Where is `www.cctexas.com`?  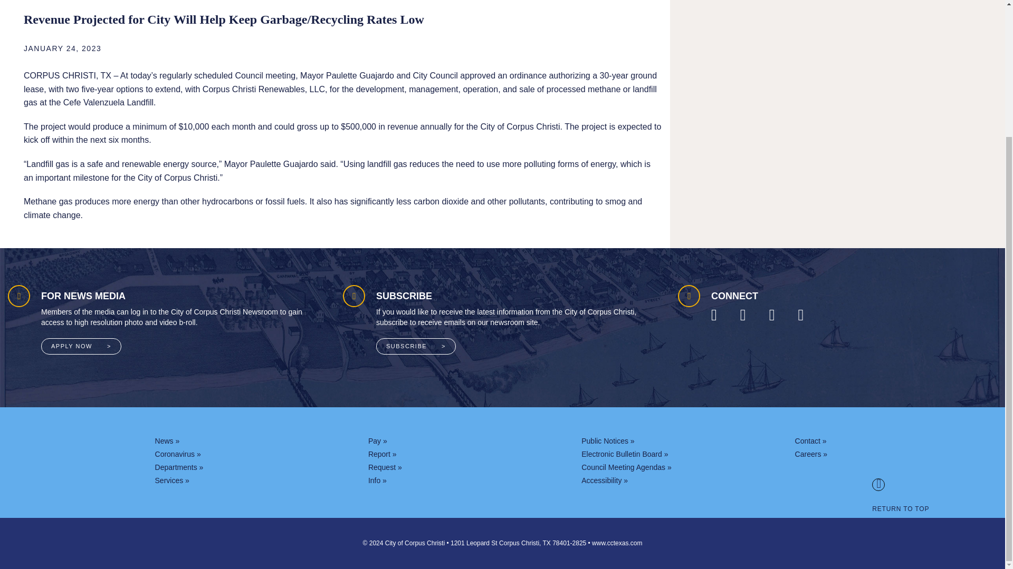
www.cctexas.com is located at coordinates (617, 543).